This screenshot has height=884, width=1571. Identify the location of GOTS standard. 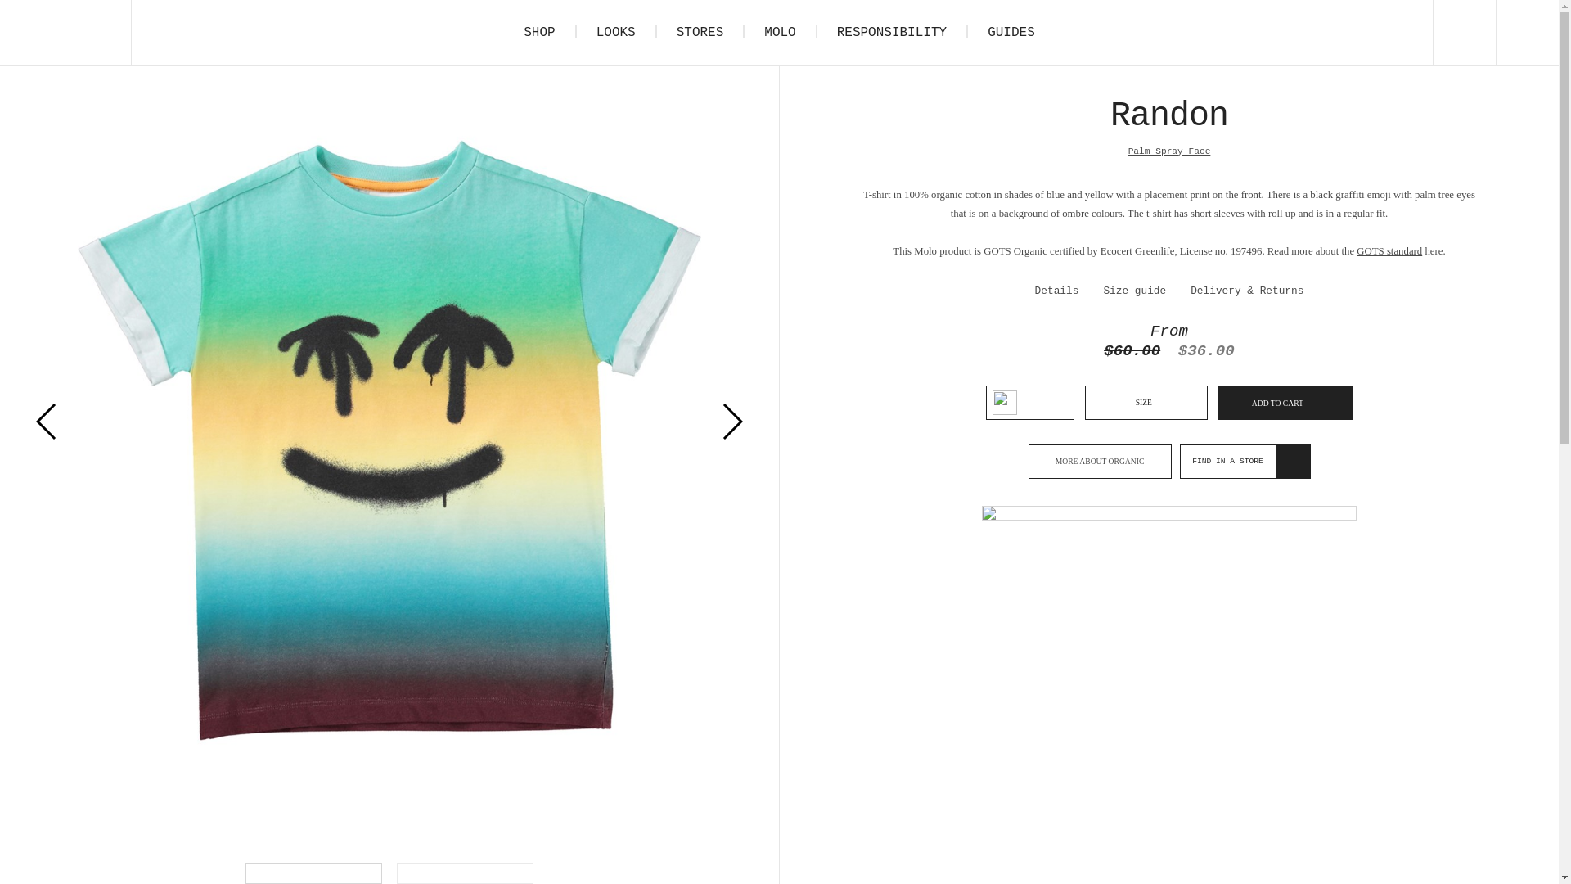
(1389, 251).